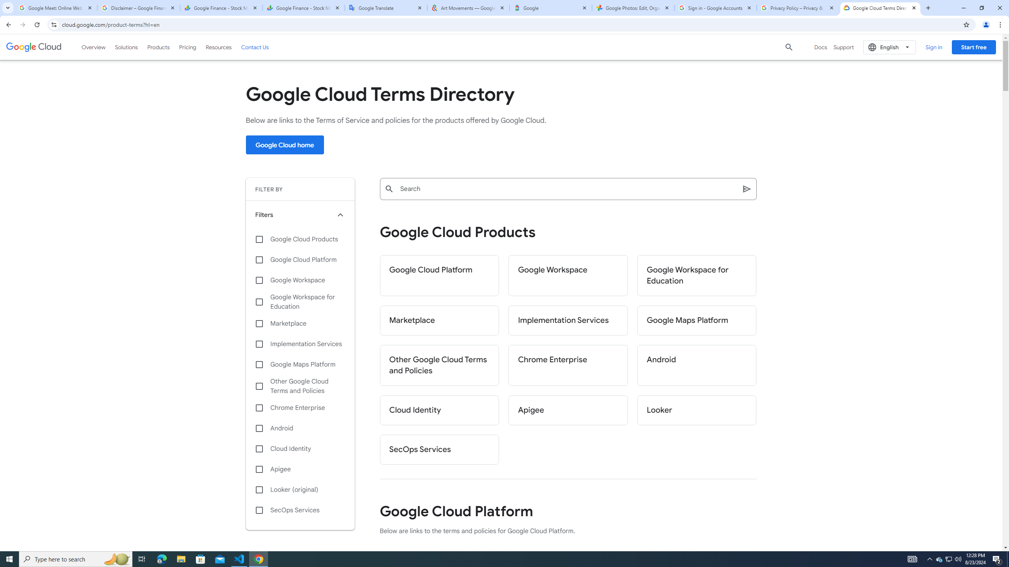 The width and height of the screenshot is (1009, 567). What do you see at coordinates (218, 47) in the screenshot?
I see `Resources` at bounding box center [218, 47].